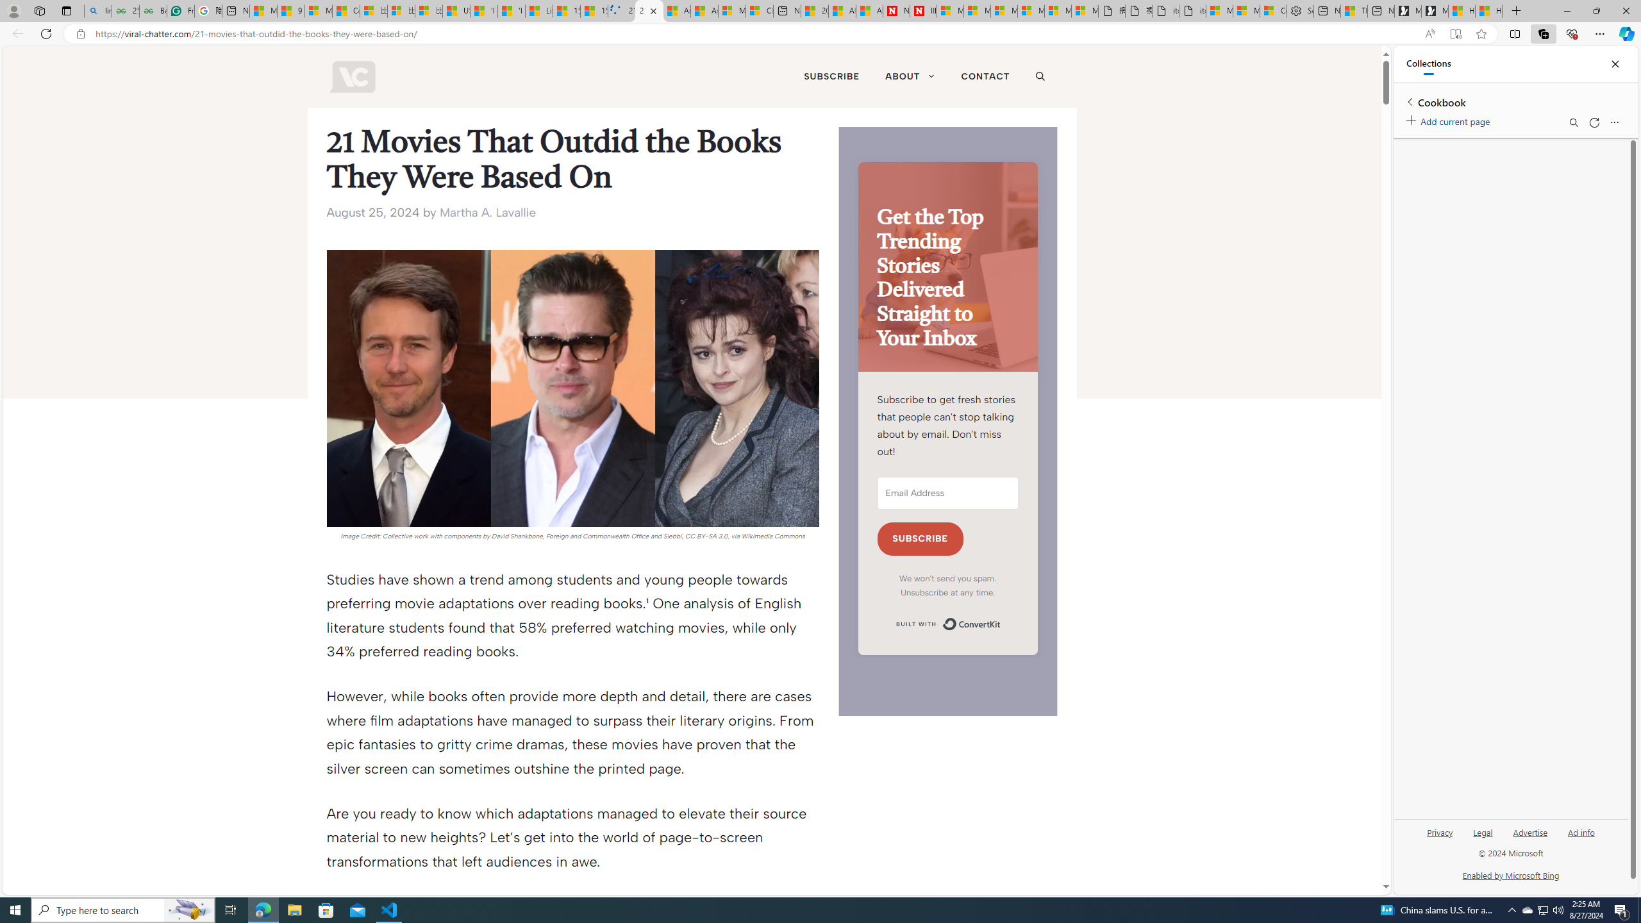 The width and height of the screenshot is (1641, 923). Describe the element at coordinates (1483, 832) in the screenshot. I see `Legal` at that location.